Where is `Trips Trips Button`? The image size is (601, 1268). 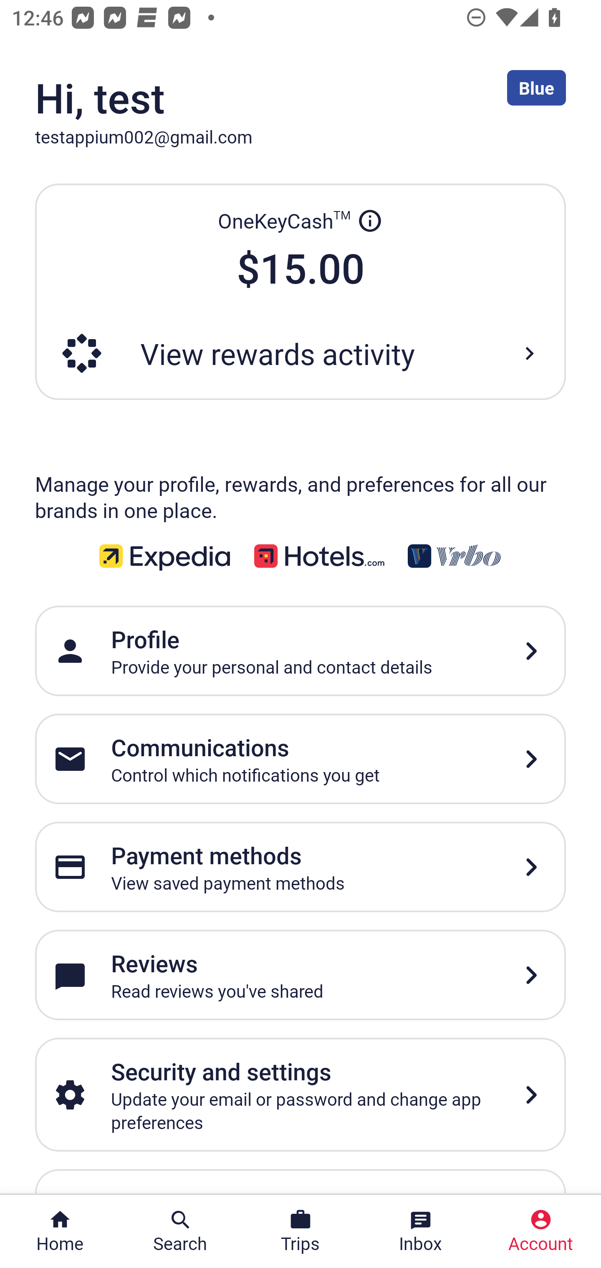 Trips Trips Button is located at coordinates (300, 1231).